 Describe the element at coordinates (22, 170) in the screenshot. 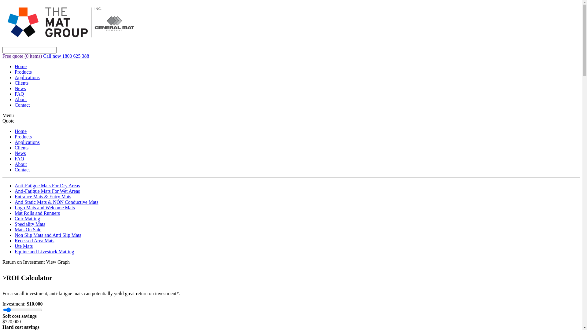

I see `Contact` at that location.